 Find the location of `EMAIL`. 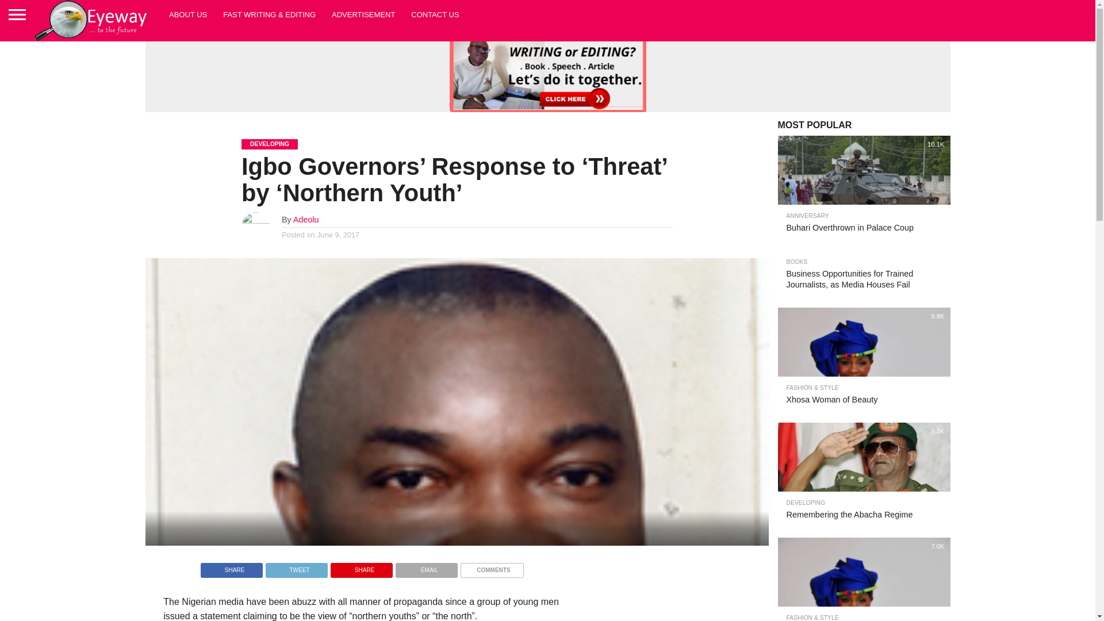

EMAIL is located at coordinates (427, 567).